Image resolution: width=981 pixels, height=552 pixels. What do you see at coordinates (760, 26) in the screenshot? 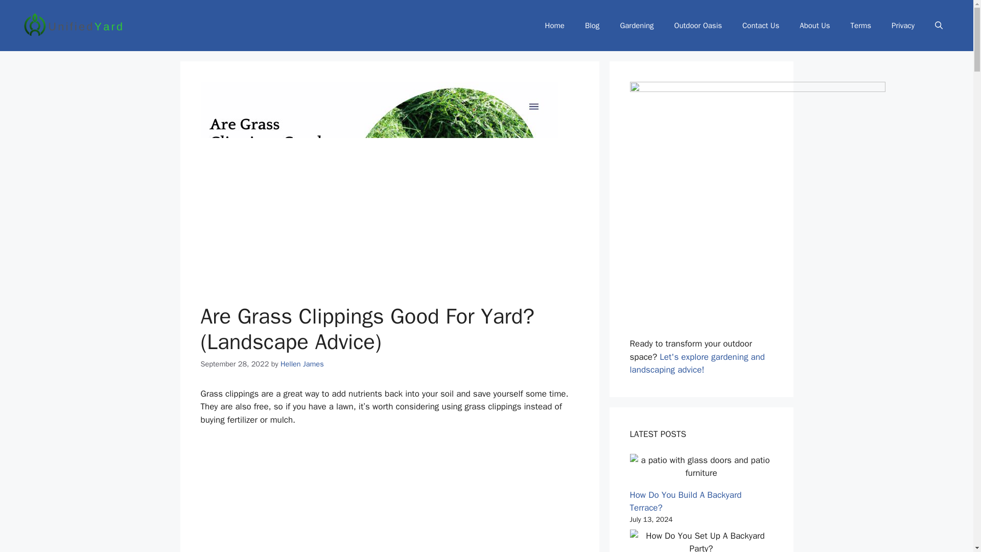
I see `Contact Us` at bounding box center [760, 26].